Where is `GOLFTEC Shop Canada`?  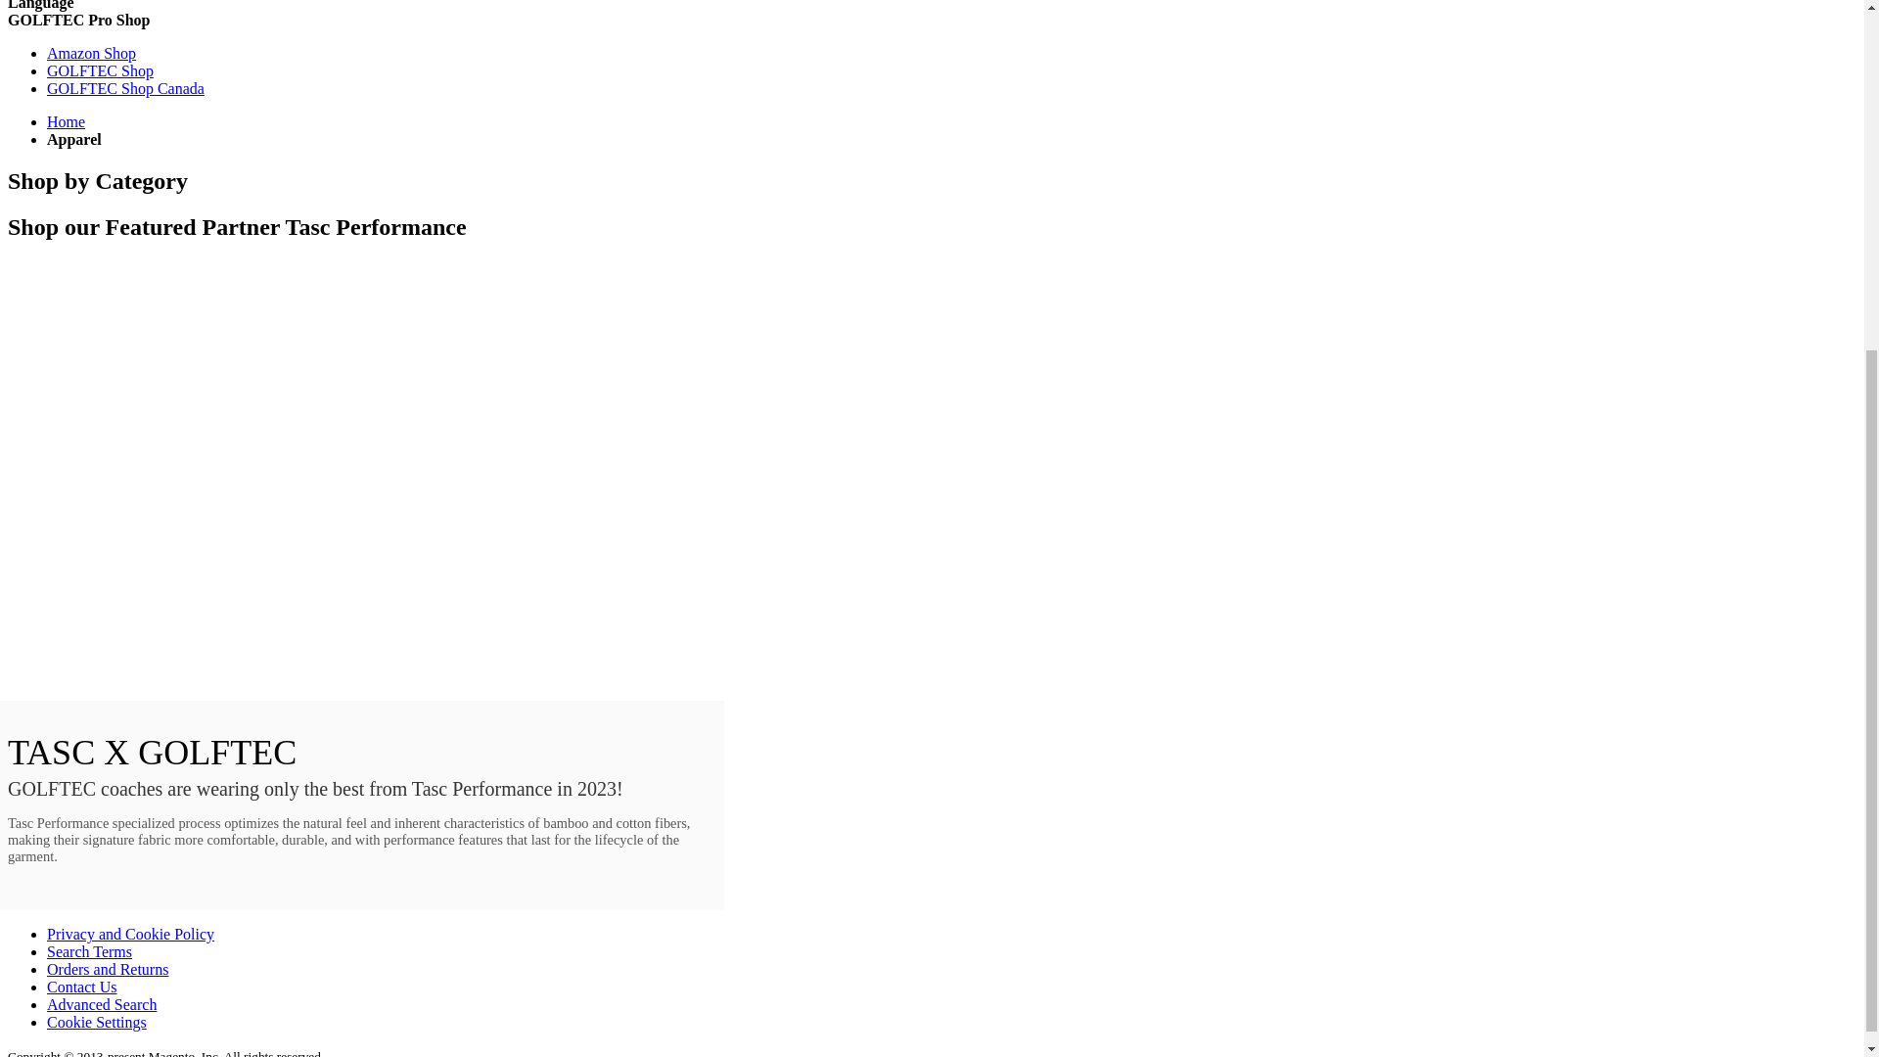 GOLFTEC Shop Canada is located at coordinates (125, 88).